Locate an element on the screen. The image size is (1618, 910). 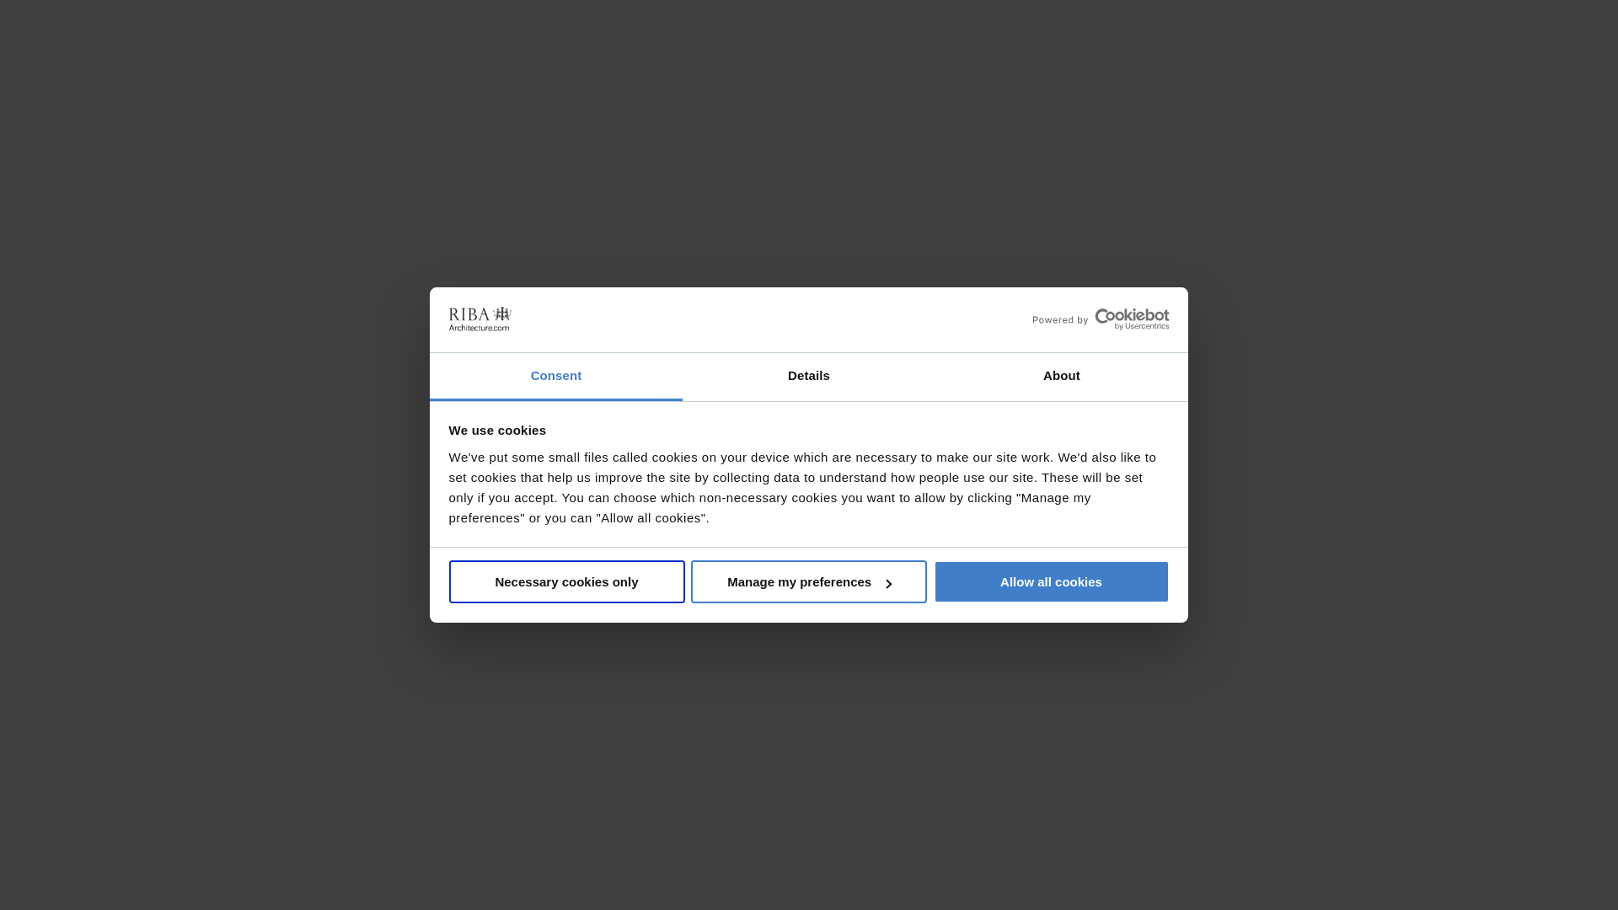
Commerce is located at coordinates (841, 206).